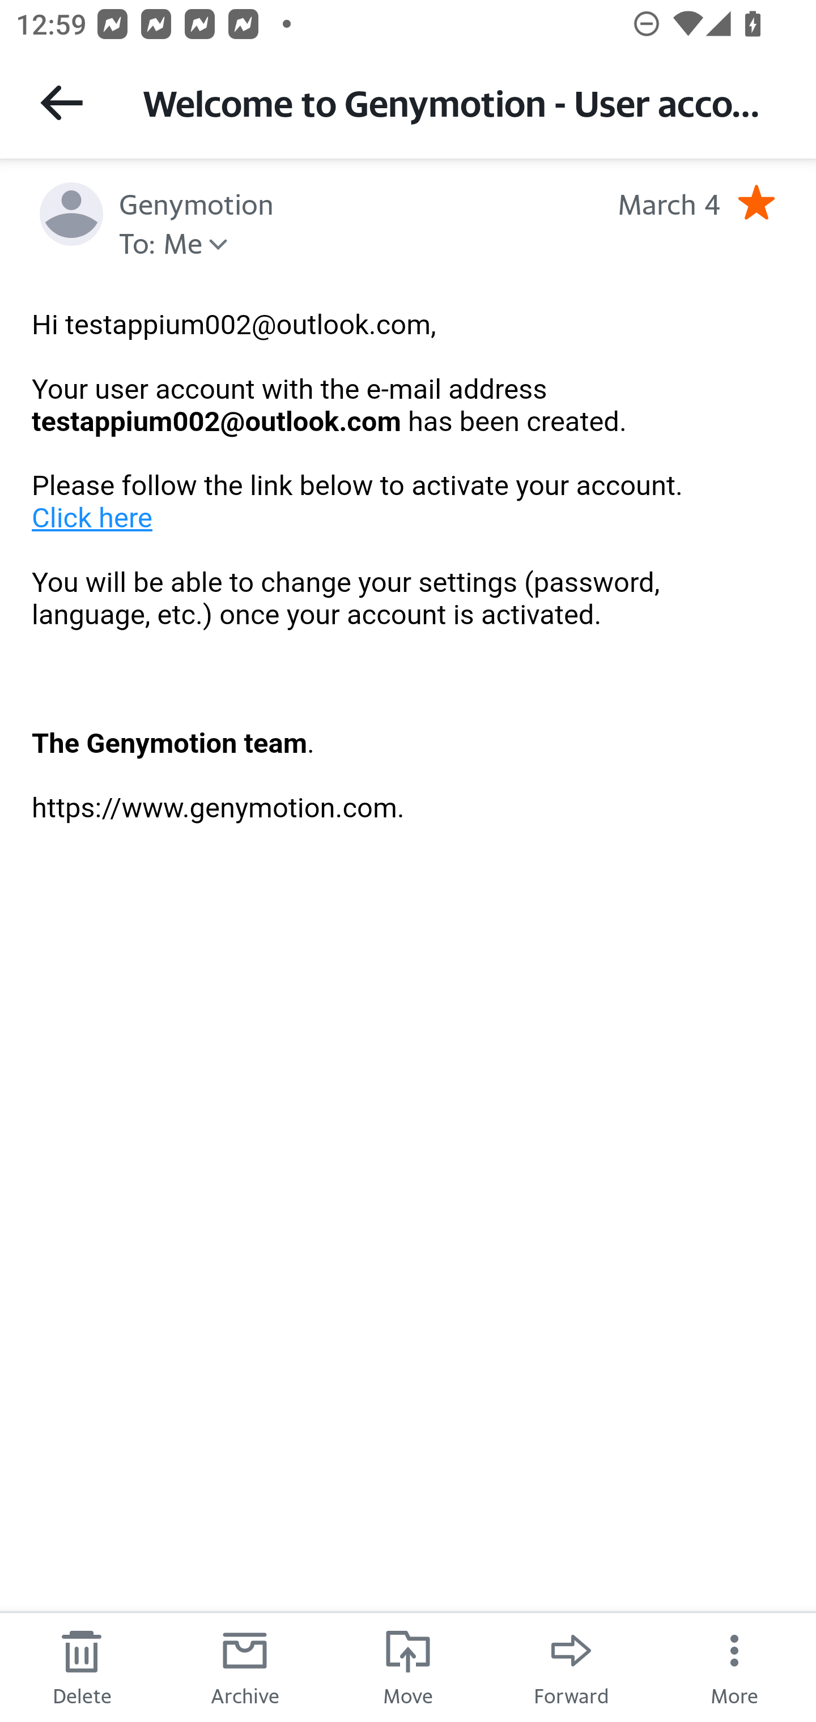 Image resolution: width=816 pixels, height=1722 pixels. What do you see at coordinates (245, 1666) in the screenshot?
I see `Archive` at bounding box center [245, 1666].